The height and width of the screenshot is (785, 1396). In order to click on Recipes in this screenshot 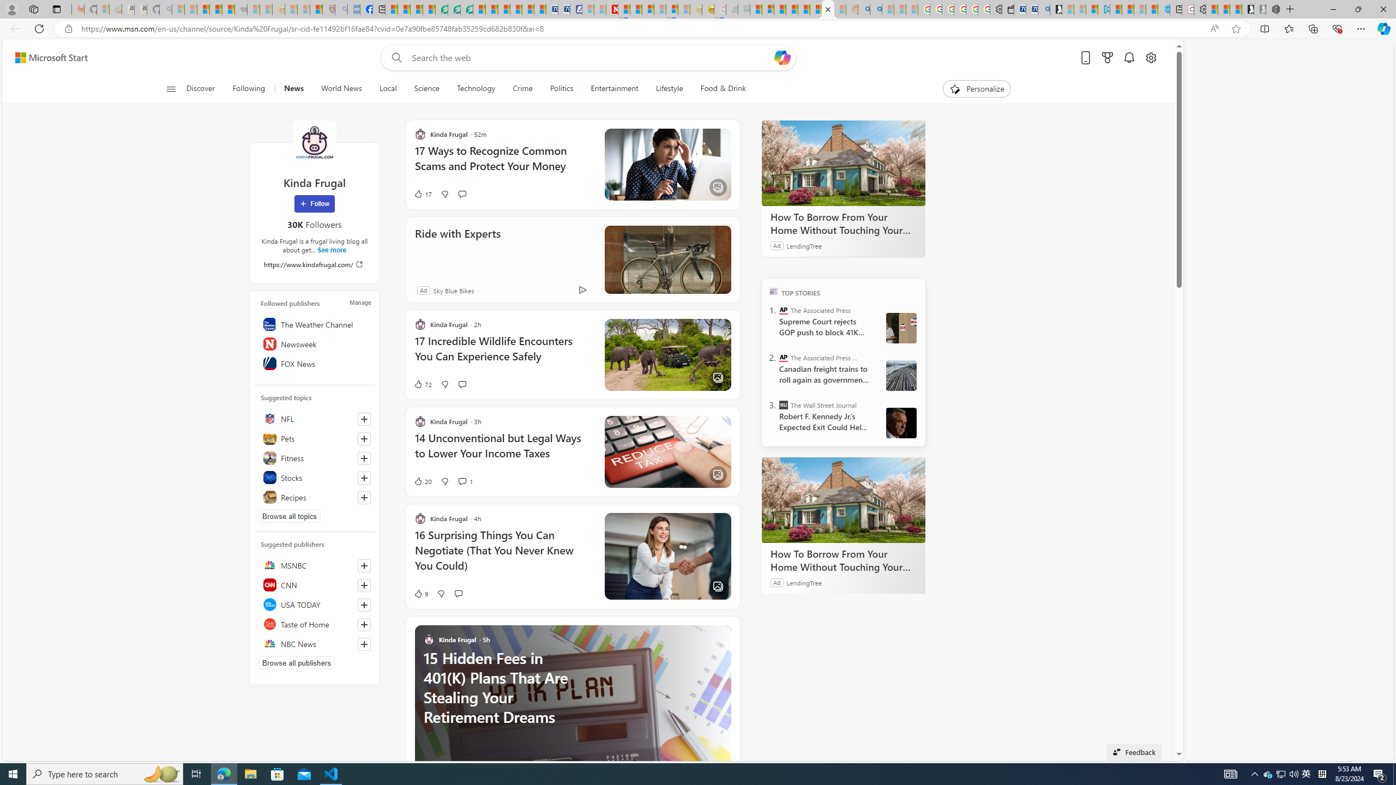, I will do `click(314, 497)`.